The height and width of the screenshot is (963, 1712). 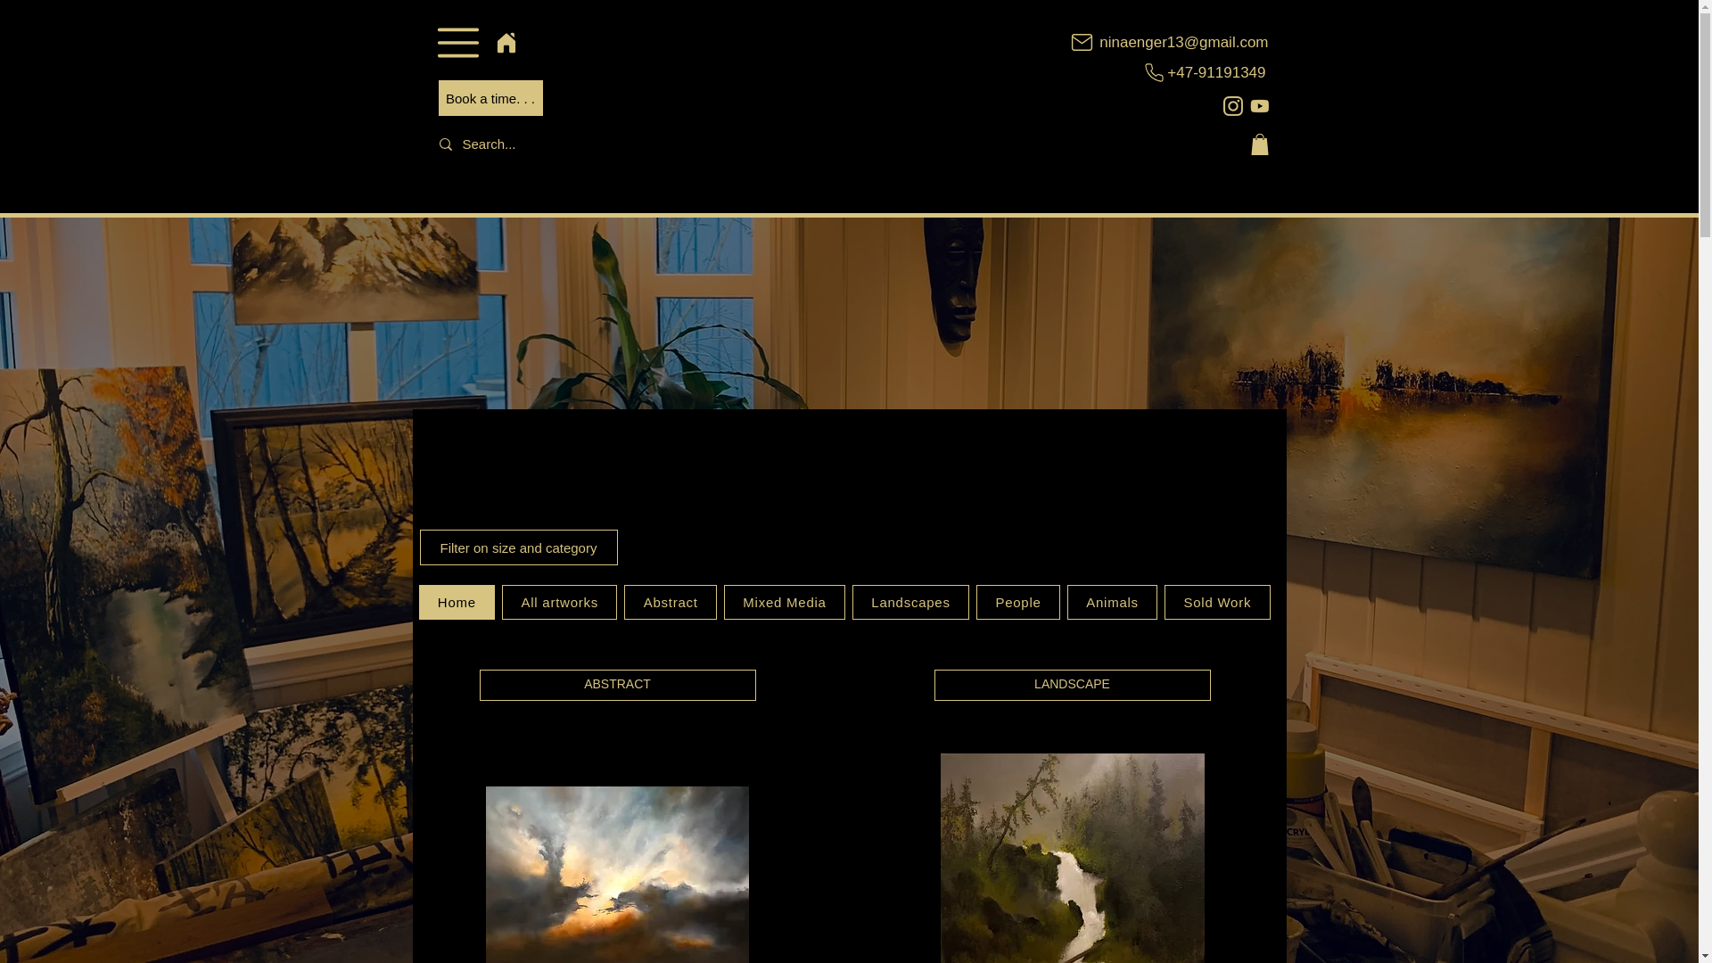 What do you see at coordinates (457, 602) in the screenshot?
I see `Home` at bounding box center [457, 602].